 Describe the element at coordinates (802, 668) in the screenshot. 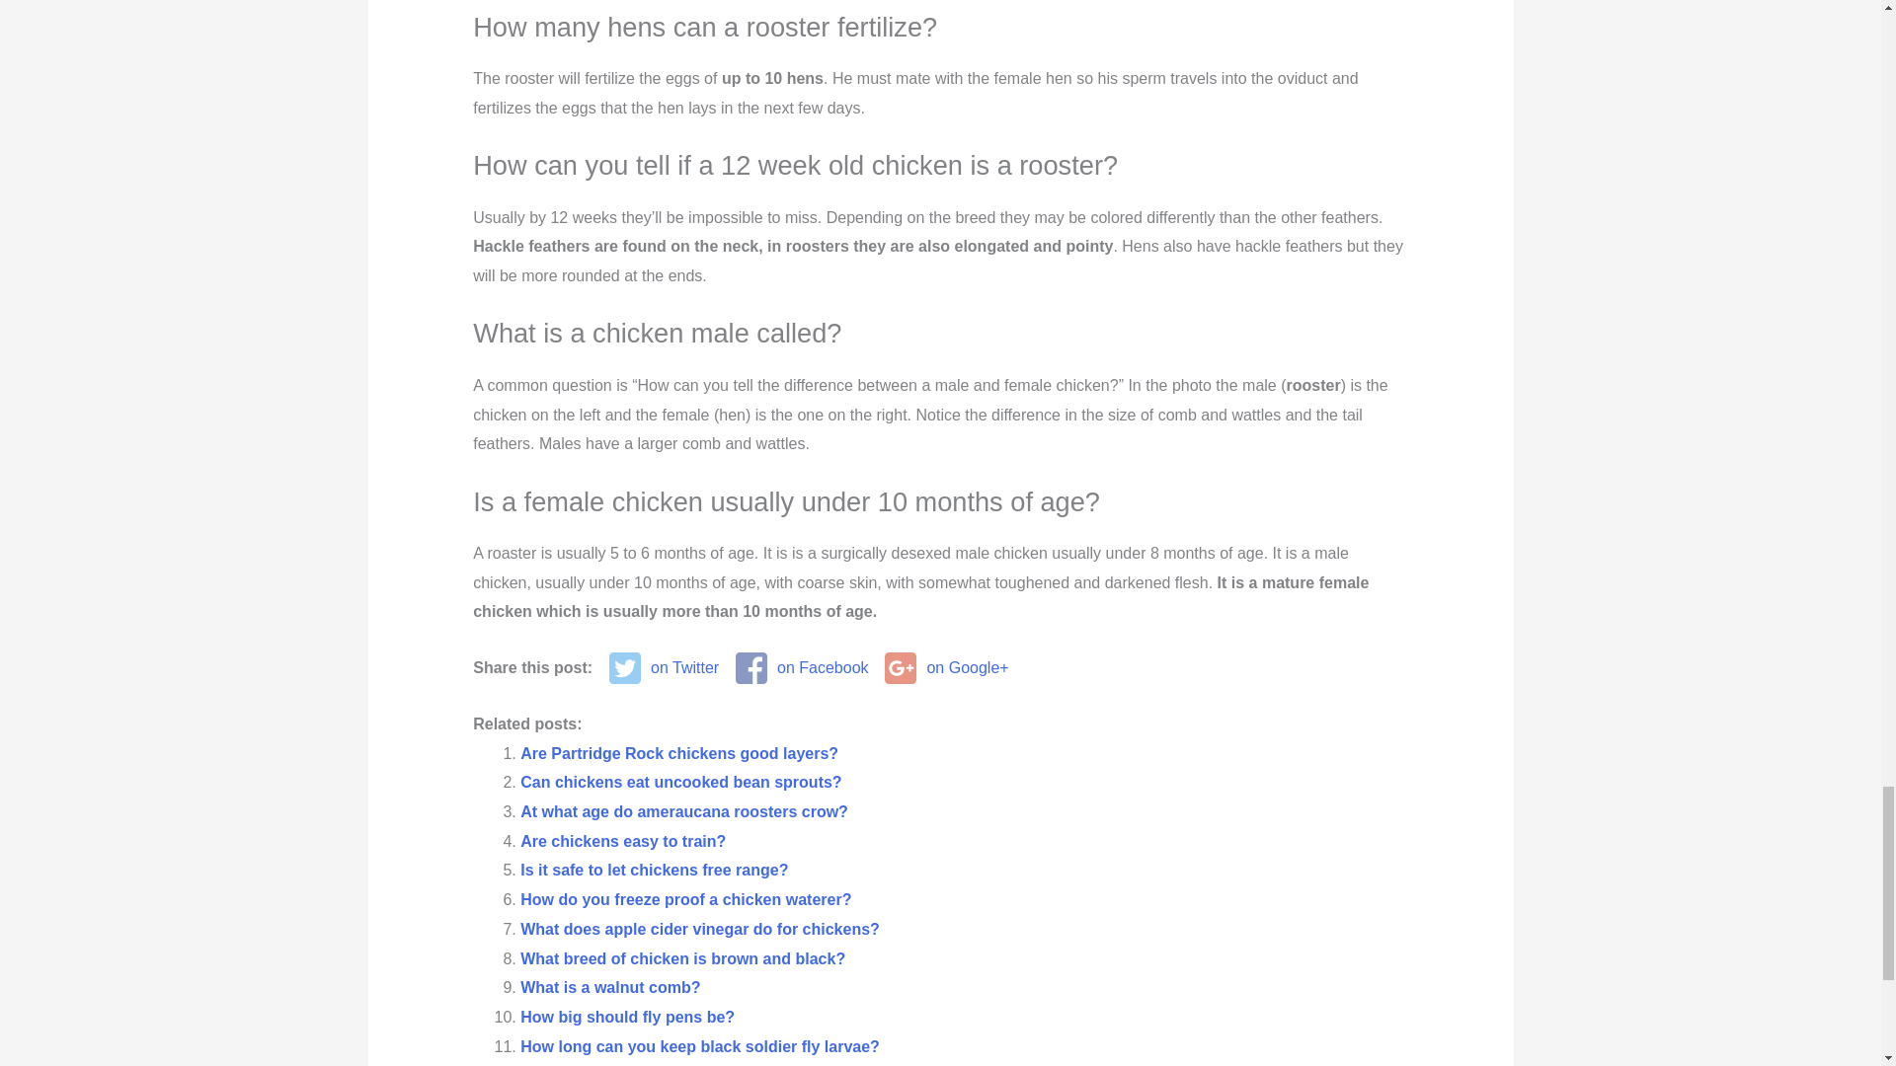

I see `on Facebook` at that location.